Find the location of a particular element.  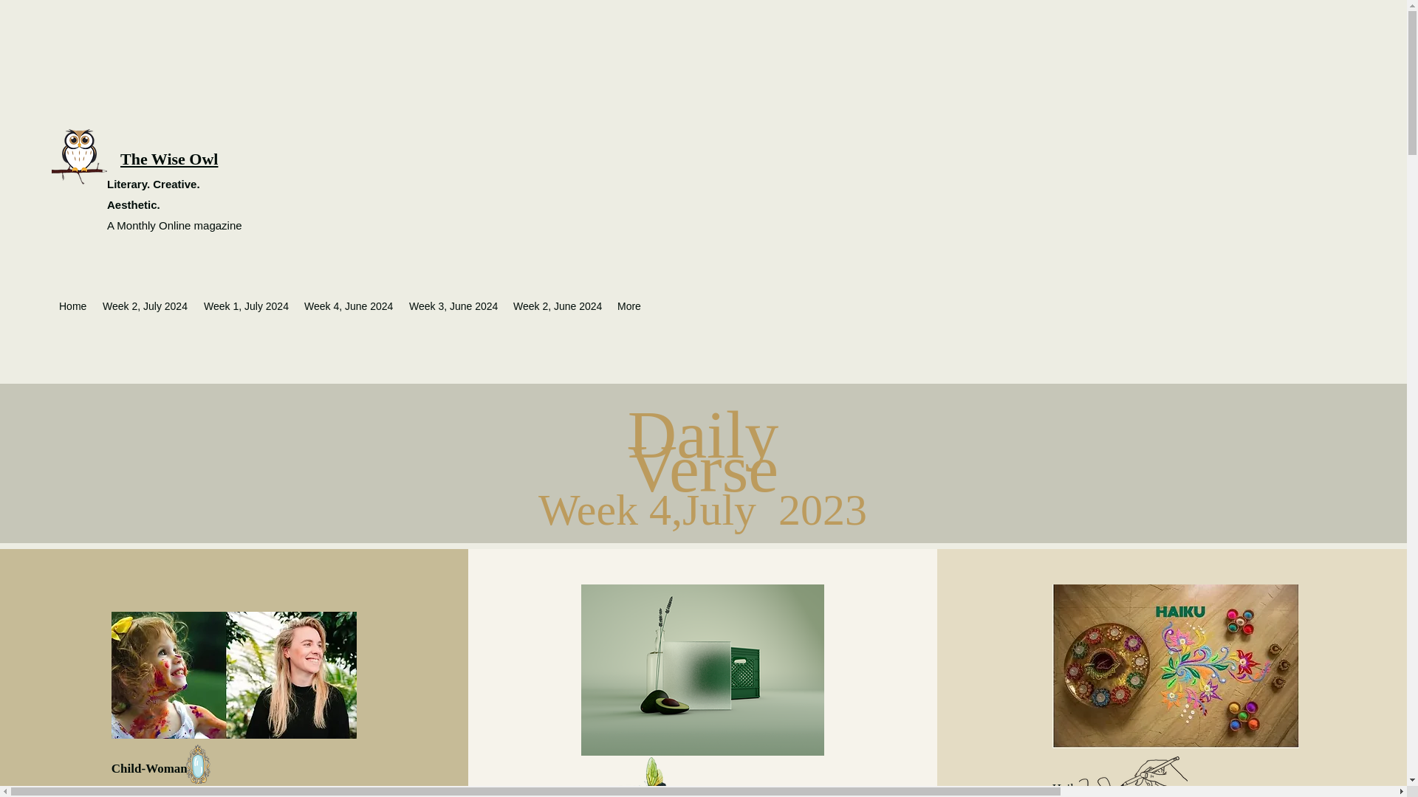

The Wise Owl is located at coordinates (169, 159).